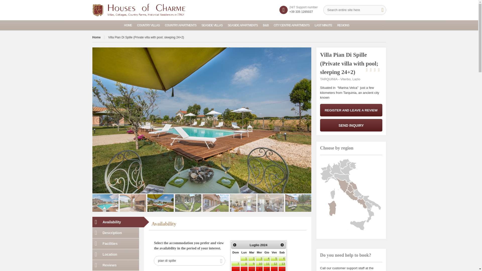 This screenshot has width=482, height=271. What do you see at coordinates (345, 25) in the screenshot?
I see `REGIONS` at bounding box center [345, 25].